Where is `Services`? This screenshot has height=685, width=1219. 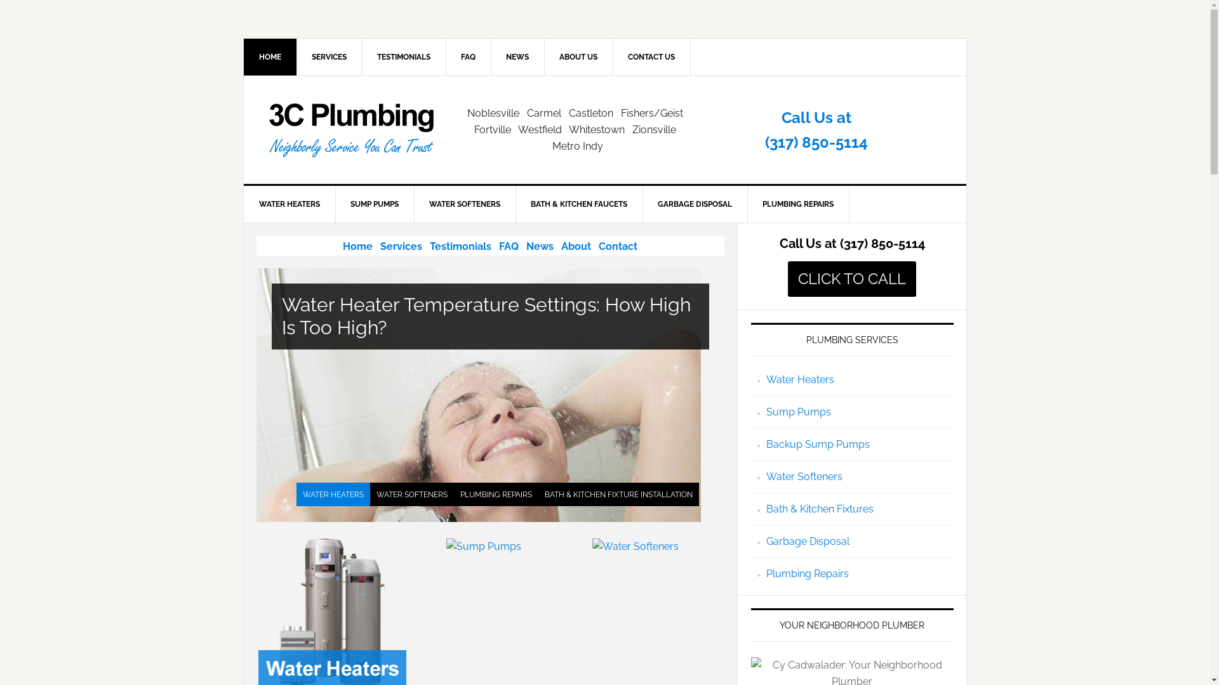 Services is located at coordinates (401, 246).